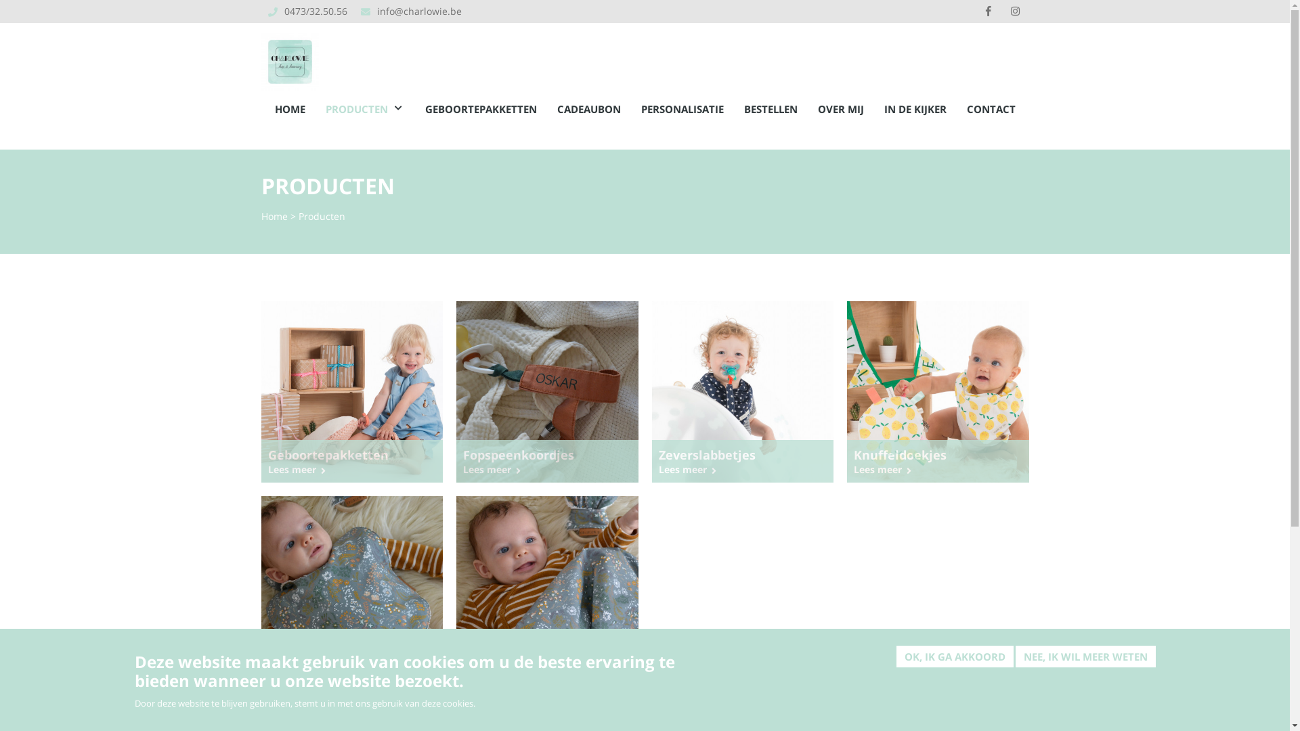 This screenshot has width=1300, height=731. Describe the element at coordinates (841, 110) in the screenshot. I see `OVER MIJ` at that location.